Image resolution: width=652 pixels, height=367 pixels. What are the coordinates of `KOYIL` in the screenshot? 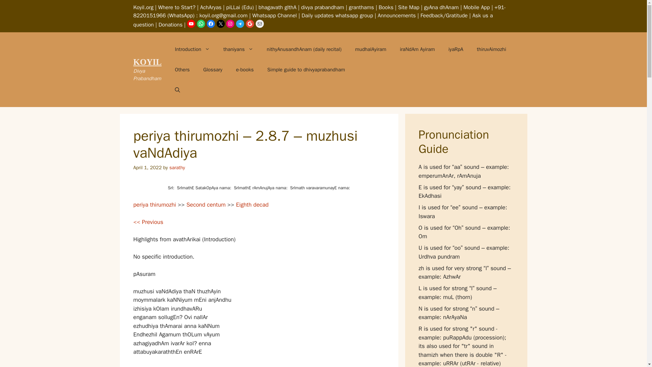 It's located at (147, 62).